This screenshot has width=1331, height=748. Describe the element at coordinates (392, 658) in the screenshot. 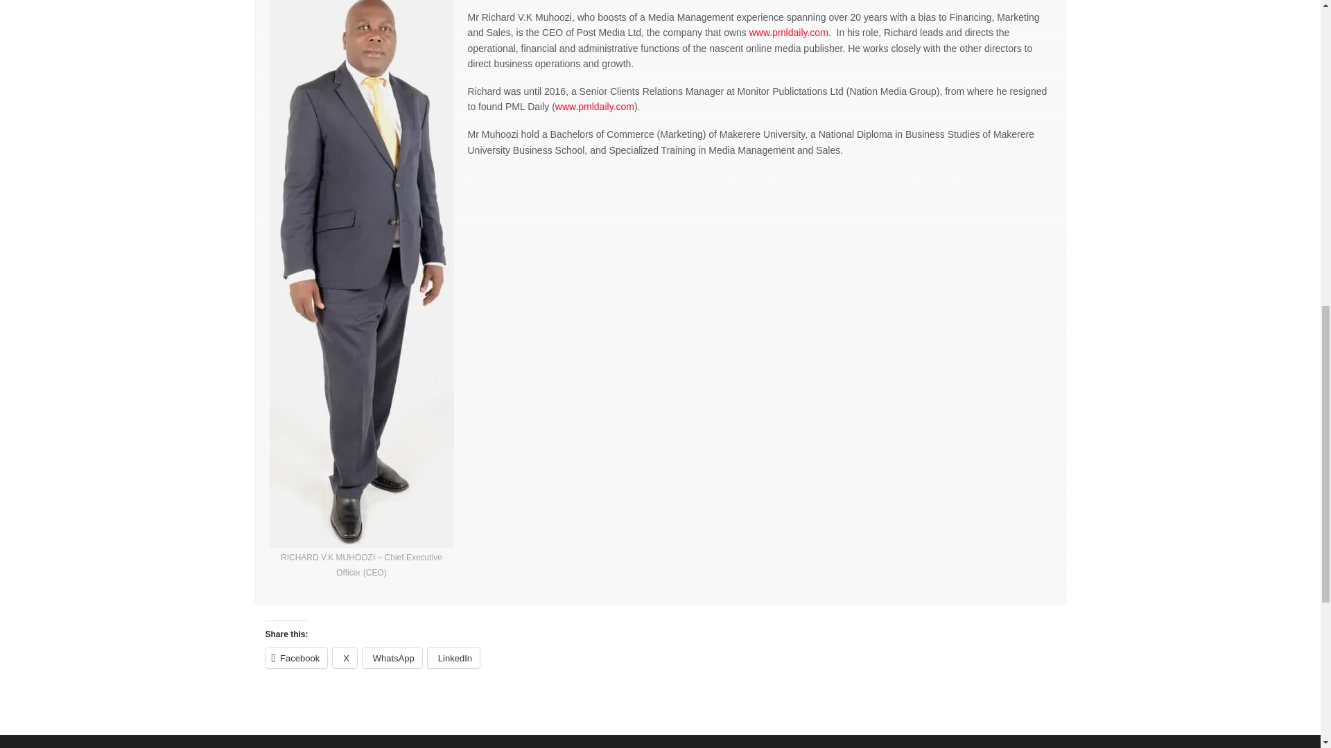

I see `Click to share on WhatsApp` at that location.